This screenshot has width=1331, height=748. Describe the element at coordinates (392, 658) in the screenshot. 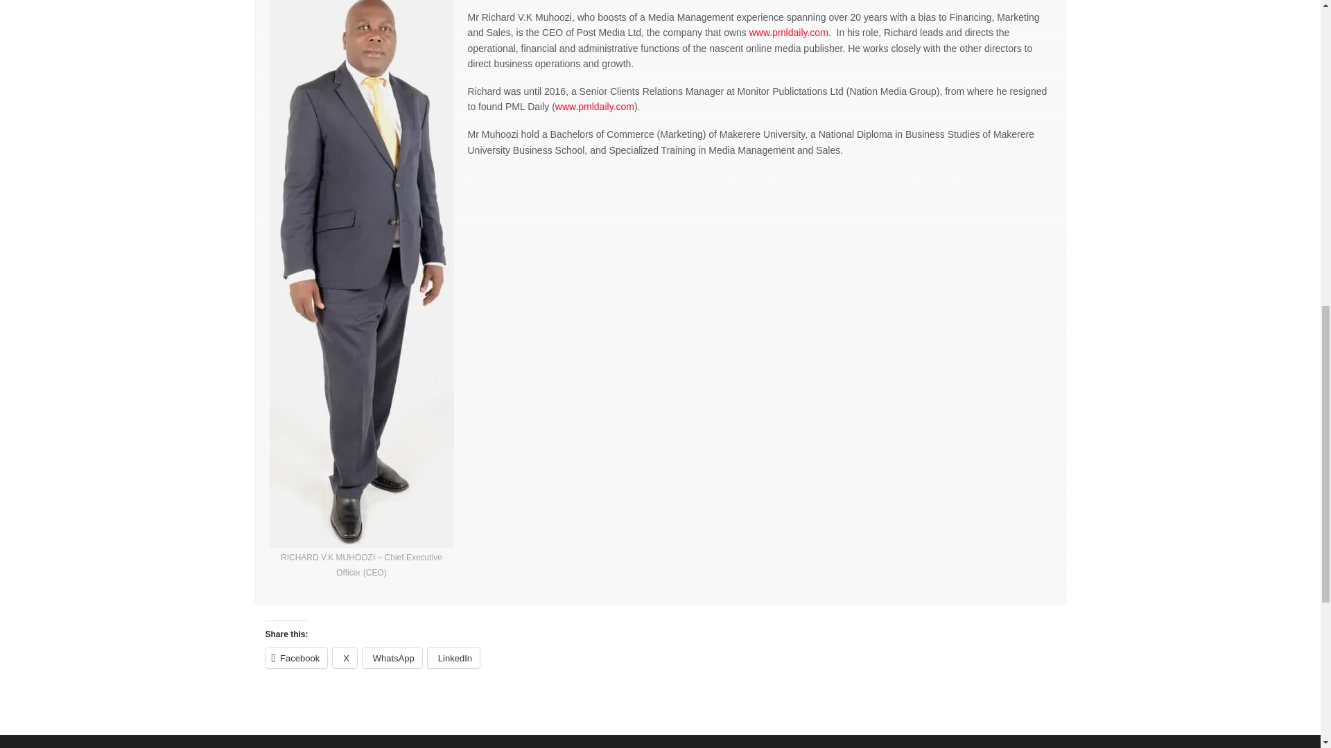

I see `Click to share on WhatsApp` at that location.